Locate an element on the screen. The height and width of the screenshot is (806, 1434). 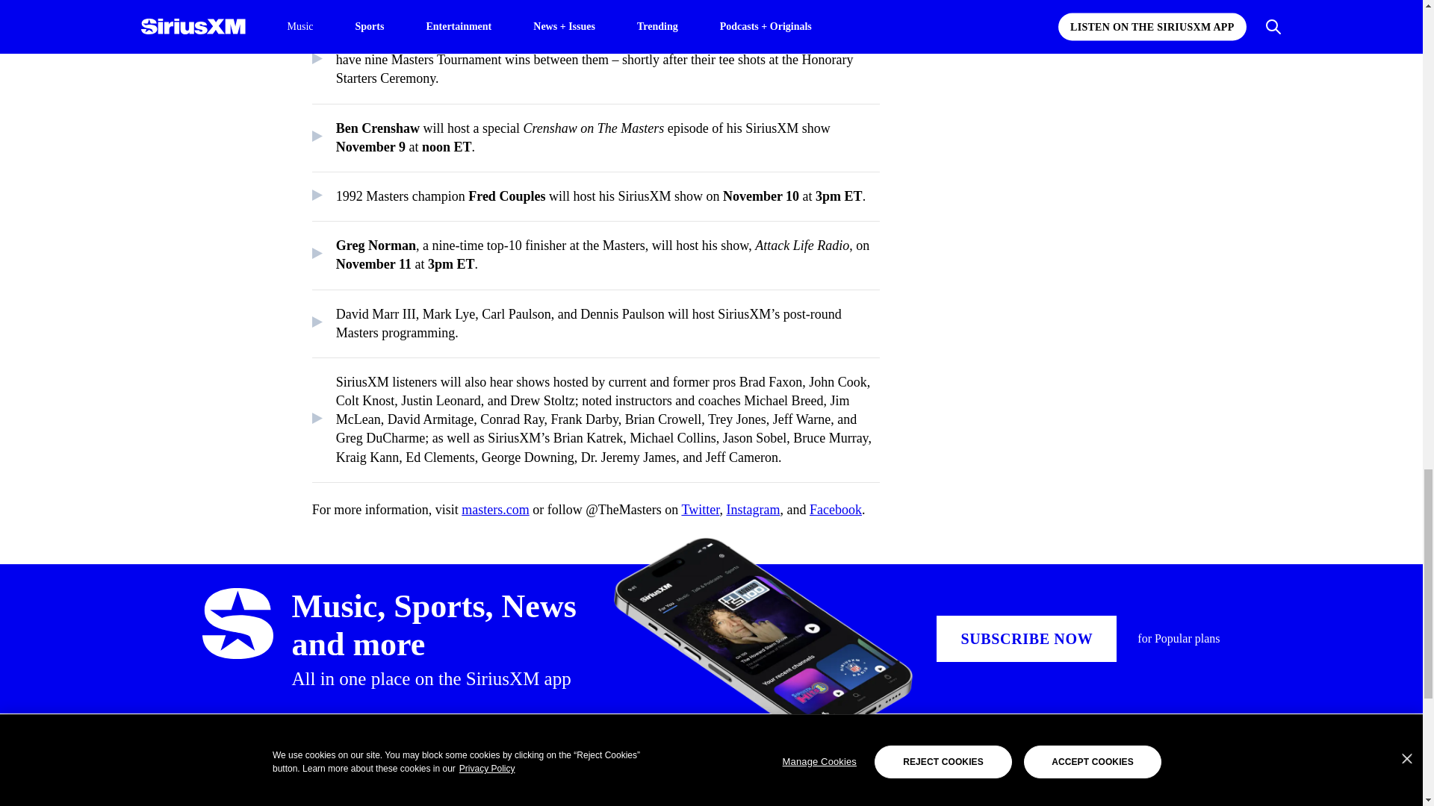
SUBSCRIBE NOW is located at coordinates (1026, 639).